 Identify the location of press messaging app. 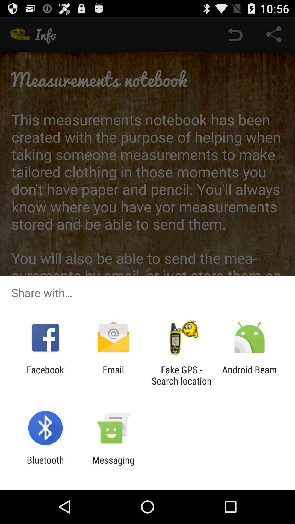
(113, 466).